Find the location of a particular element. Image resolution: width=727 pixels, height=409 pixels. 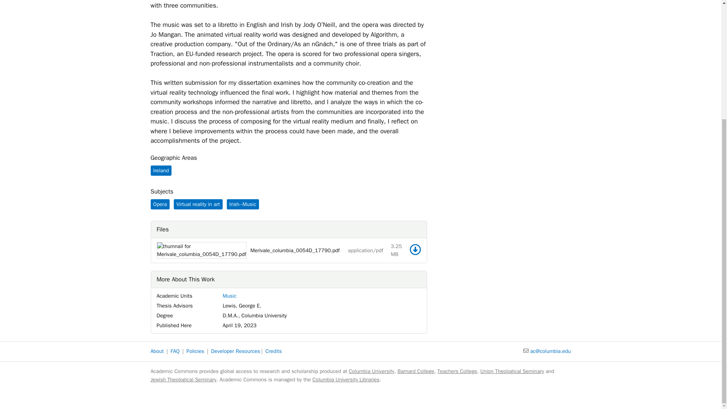

Music is located at coordinates (229, 296).